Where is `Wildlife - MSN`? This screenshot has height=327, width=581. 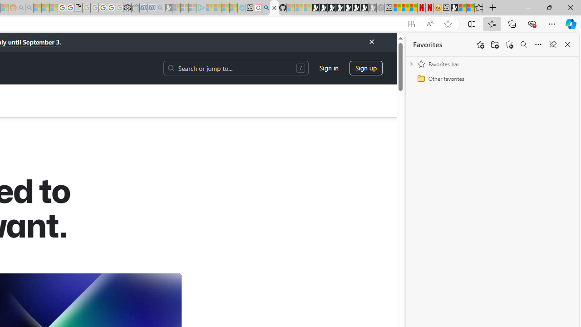
Wildlife - MSN is located at coordinates (462, 8).